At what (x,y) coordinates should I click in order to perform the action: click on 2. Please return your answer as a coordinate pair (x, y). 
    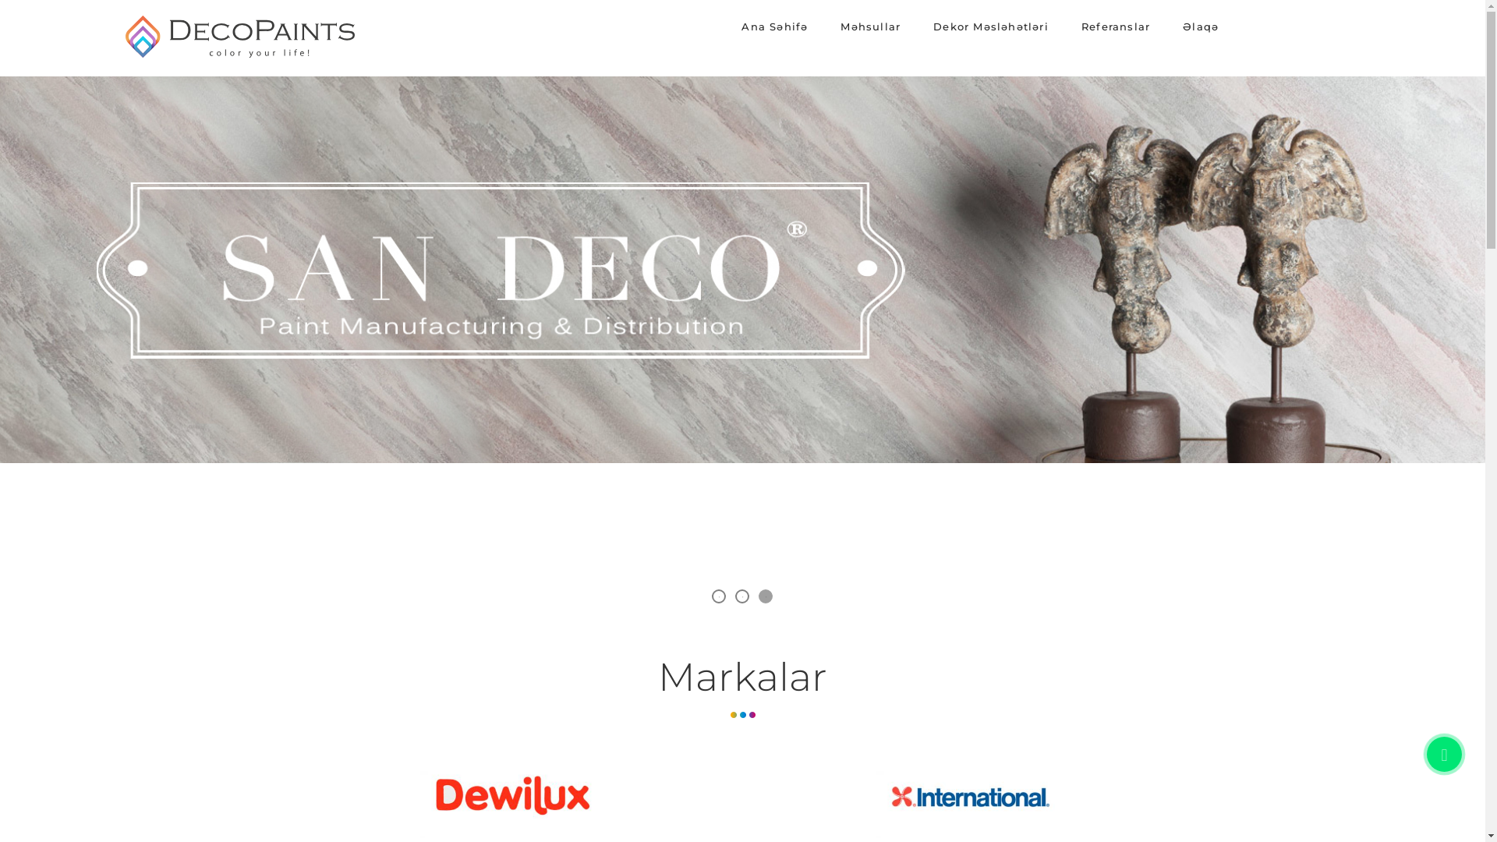
    Looking at the image, I should click on (741, 596).